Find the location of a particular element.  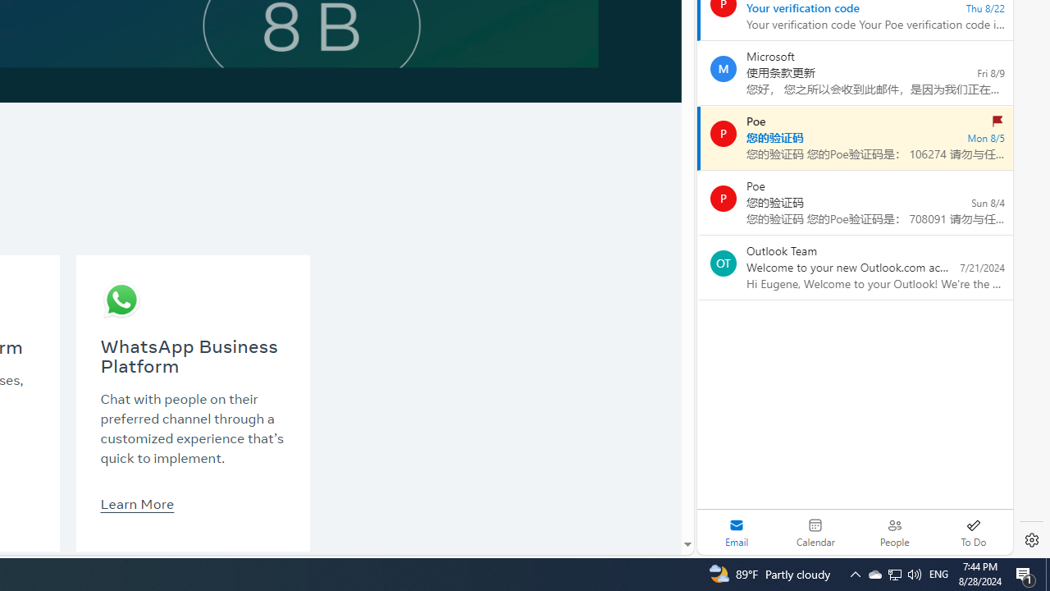

Learn More is located at coordinates (136, 503).